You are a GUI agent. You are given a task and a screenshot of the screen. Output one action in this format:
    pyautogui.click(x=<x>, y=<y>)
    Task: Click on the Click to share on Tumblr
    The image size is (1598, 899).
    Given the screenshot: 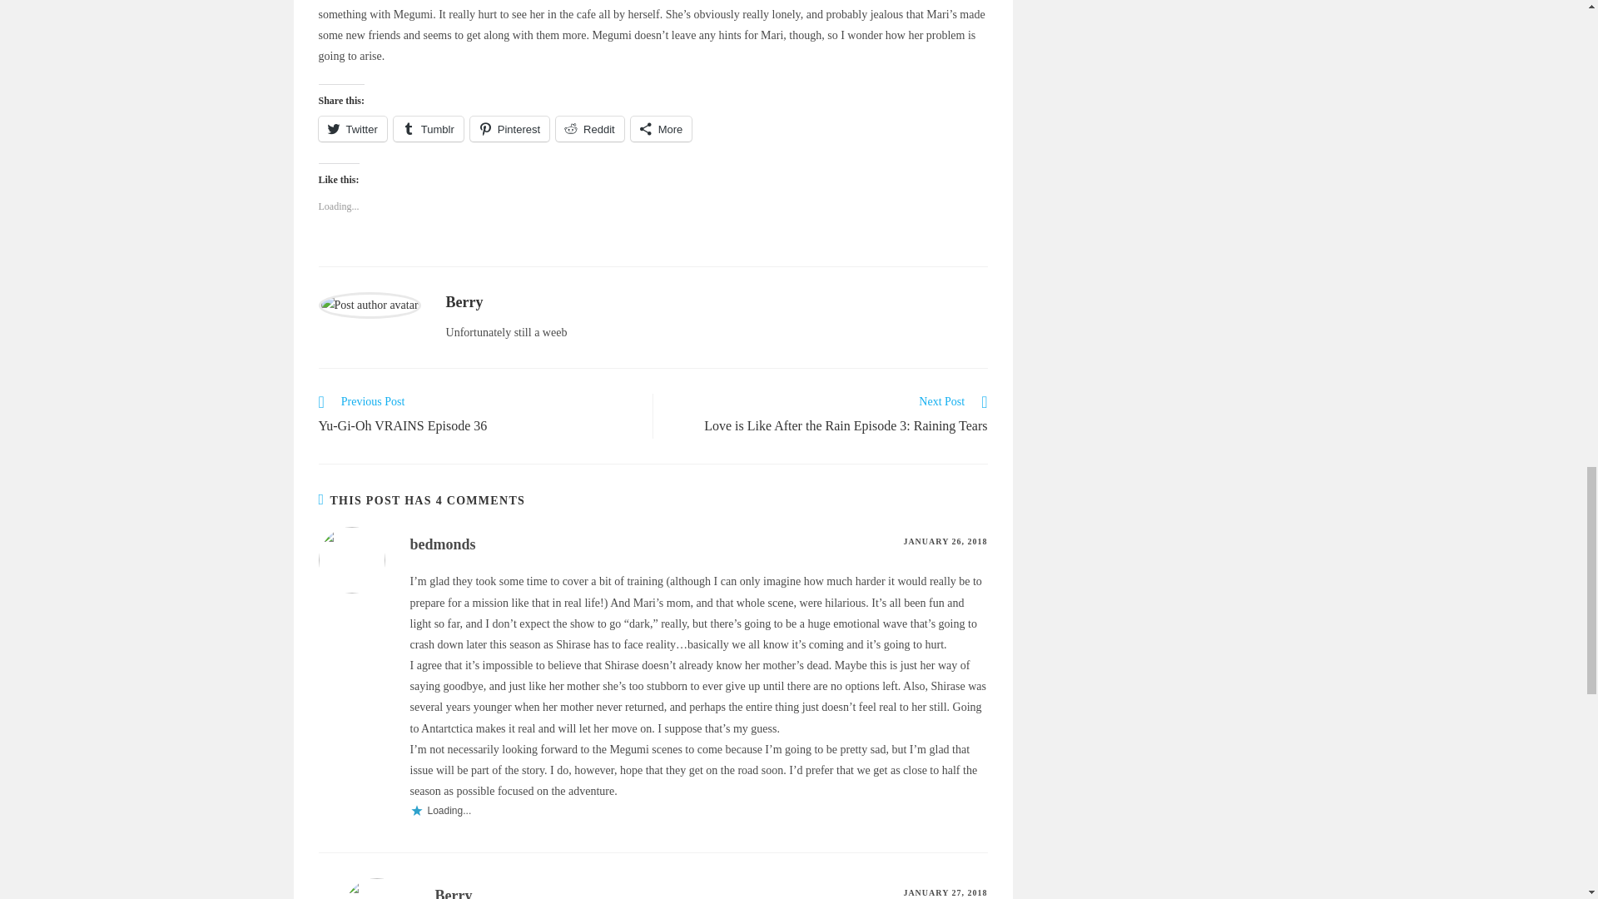 What is the action you would take?
    pyautogui.click(x=428, y=128)
    